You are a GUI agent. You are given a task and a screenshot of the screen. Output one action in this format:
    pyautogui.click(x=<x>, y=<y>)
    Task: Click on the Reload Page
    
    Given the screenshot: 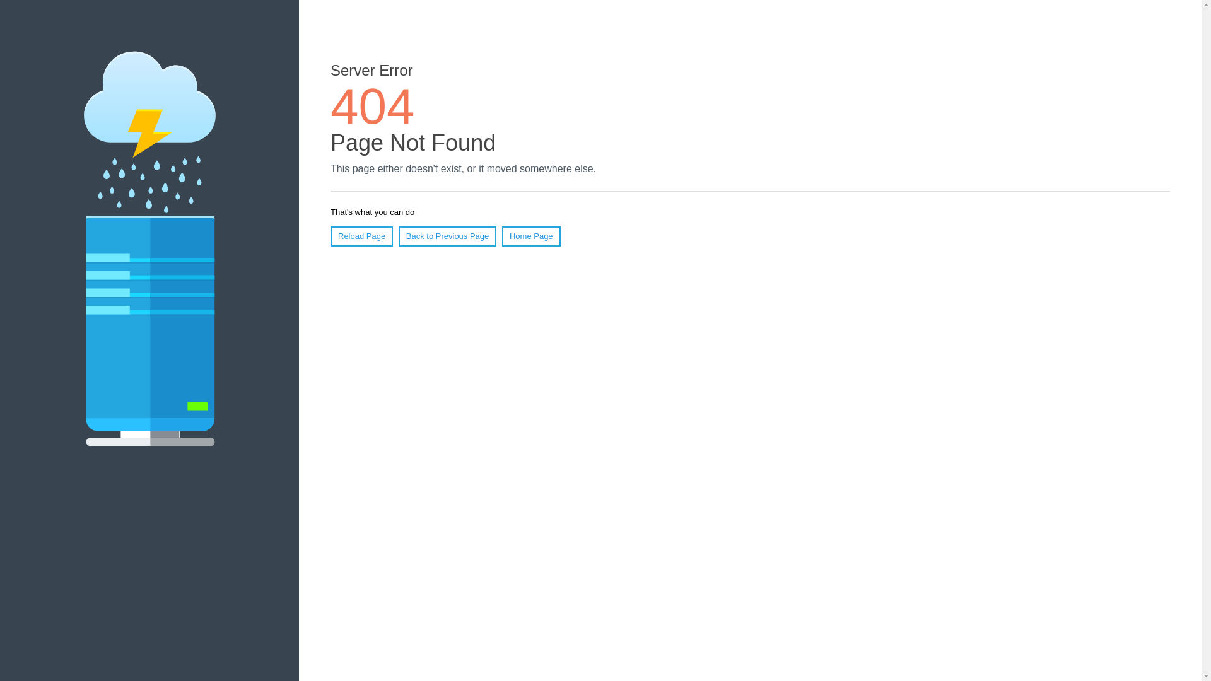 What is the action you would take?
    pyautogui.click(x=362, y=236)
    